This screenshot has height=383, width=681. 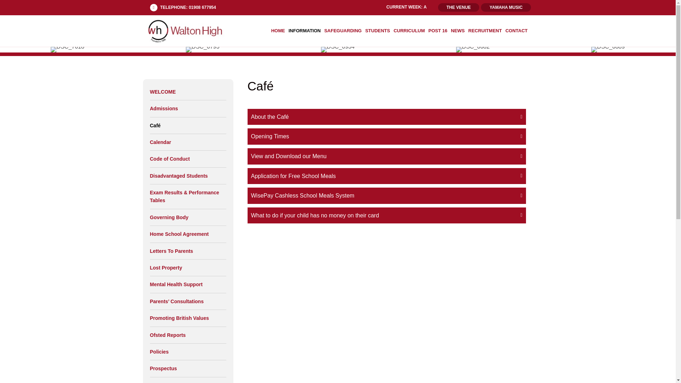 What do you see at coordinates (304, 30) in the screenshot?
I see `INFORMATION` at bounding box center [304, 30].